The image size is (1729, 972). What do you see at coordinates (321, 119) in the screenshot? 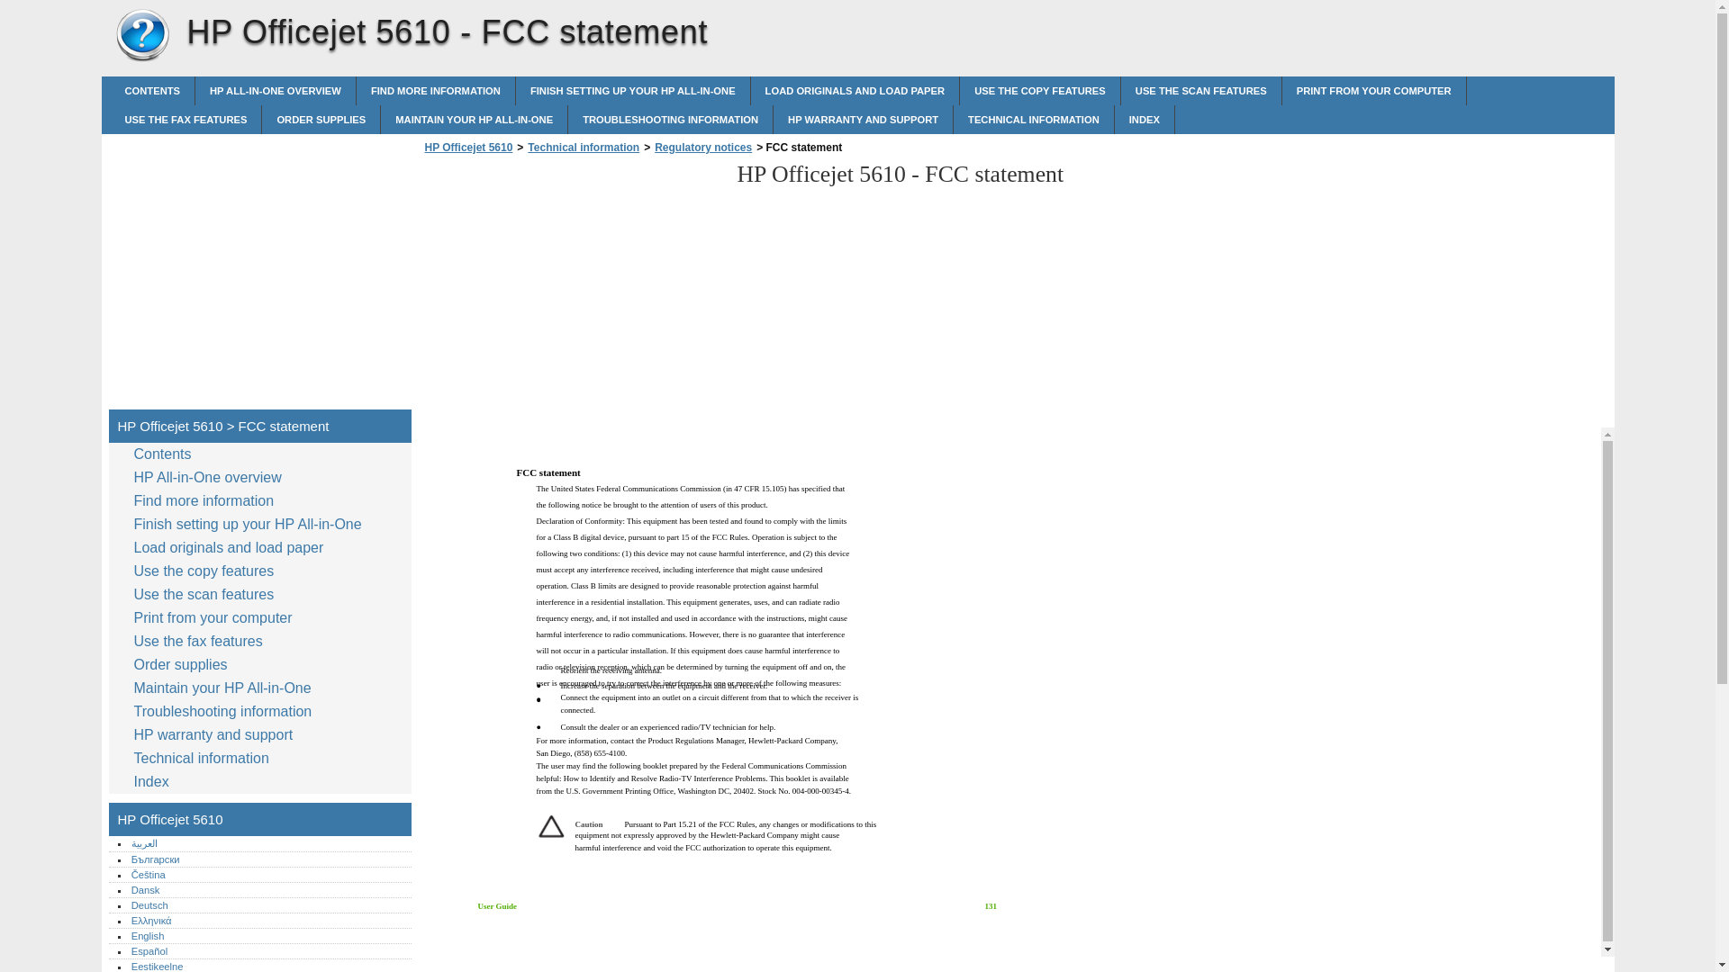
I see `Order supplies` at bounding box center [321, 119].